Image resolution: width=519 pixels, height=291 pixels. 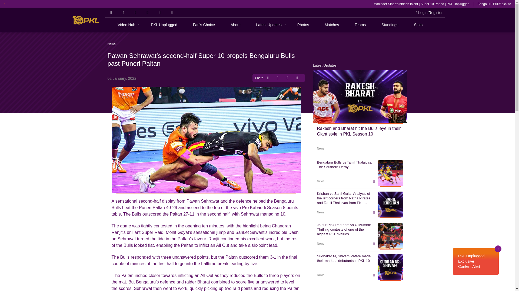 What do you see at coordinates (390, 25) in the screenshot?
I see `Standings` at bounding box center [390, 25].